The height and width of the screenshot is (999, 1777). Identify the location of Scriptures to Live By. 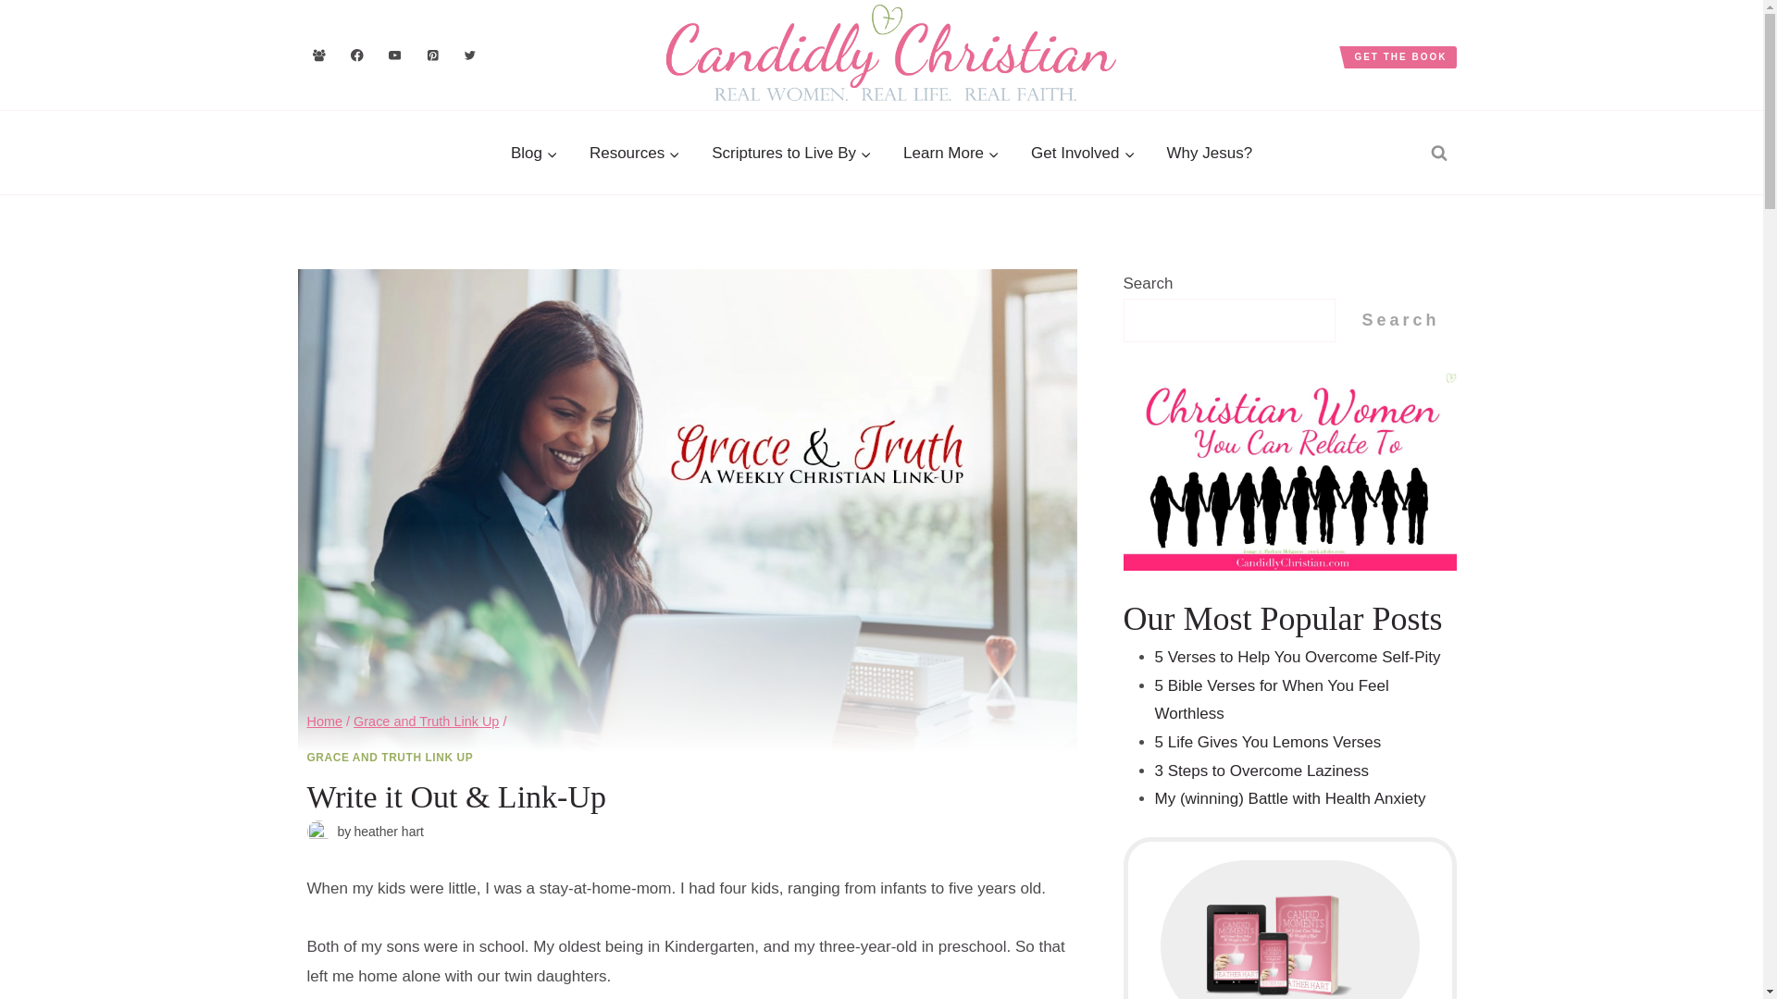
(791, 154).